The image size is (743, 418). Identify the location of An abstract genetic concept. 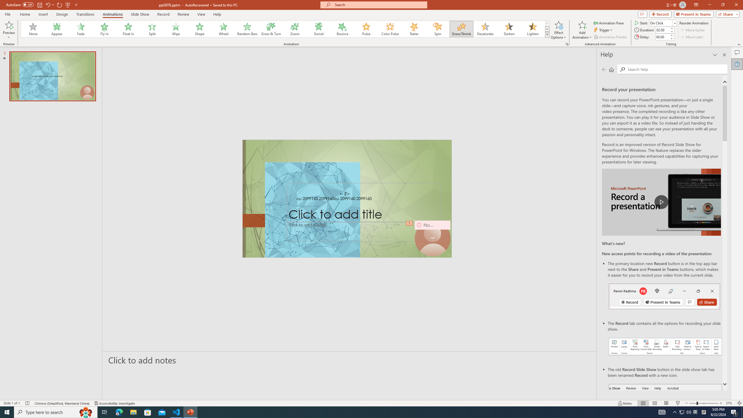
(347, 199).